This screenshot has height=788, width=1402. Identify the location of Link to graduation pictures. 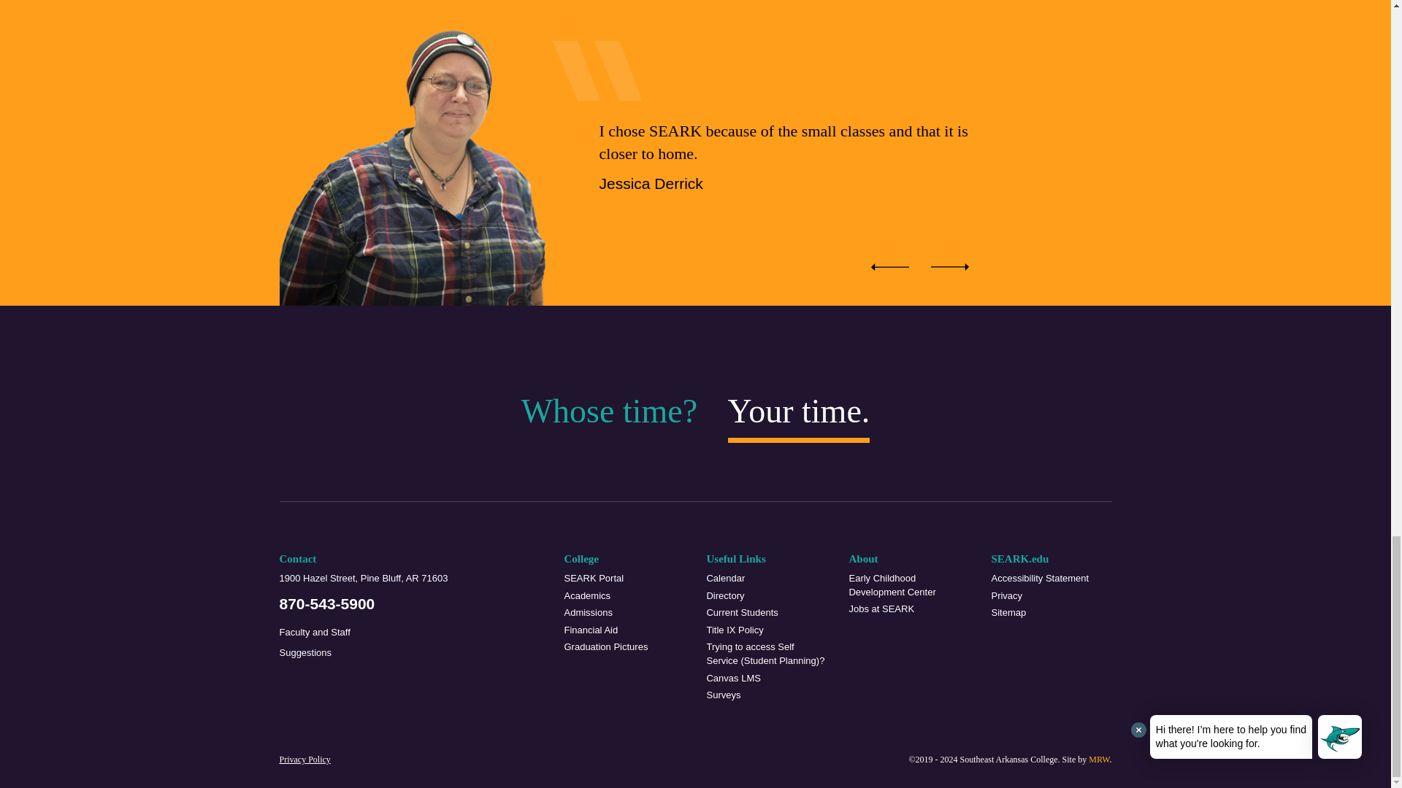
(624, 648).